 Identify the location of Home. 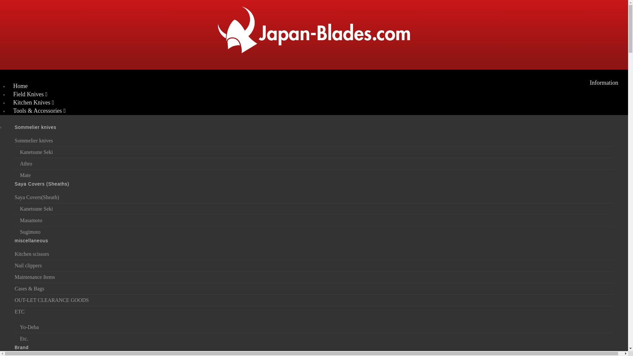
(20, 86).